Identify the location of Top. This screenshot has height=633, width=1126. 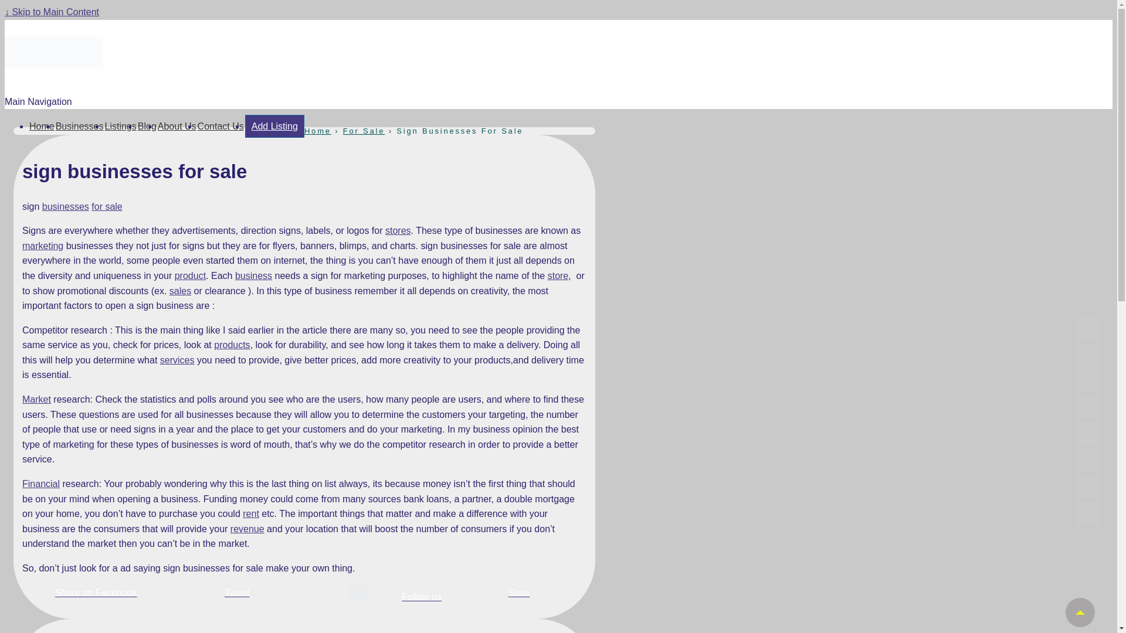
(1080, 612).